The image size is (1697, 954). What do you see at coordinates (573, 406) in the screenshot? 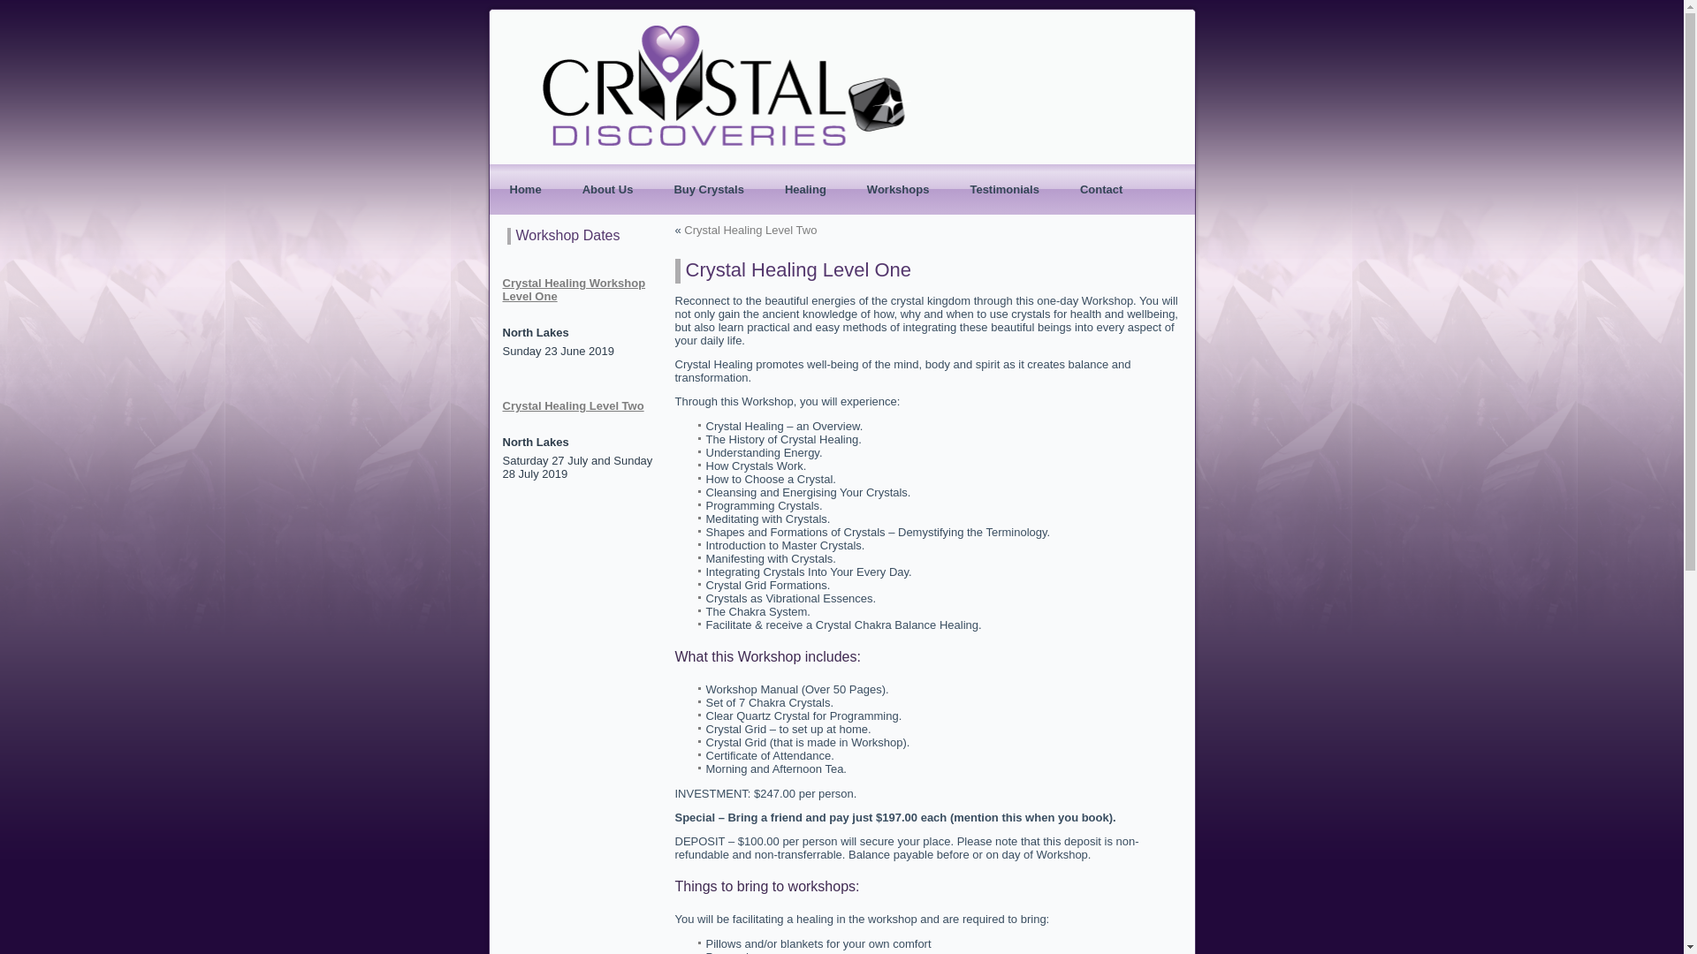
I see `Crystal Healing Level Two` at bounding box center [573, 406].